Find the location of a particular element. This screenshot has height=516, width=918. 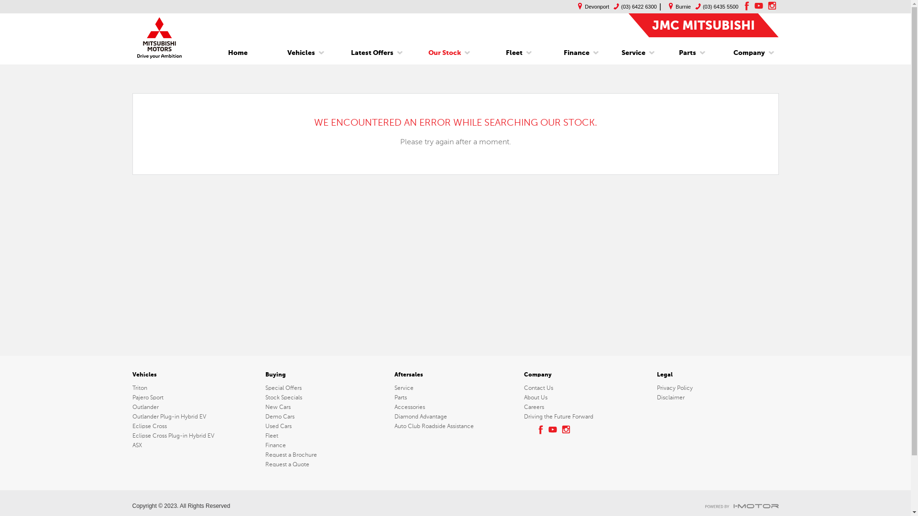

Auto Club Roadside Assistance is located at coordinates (455, 426).